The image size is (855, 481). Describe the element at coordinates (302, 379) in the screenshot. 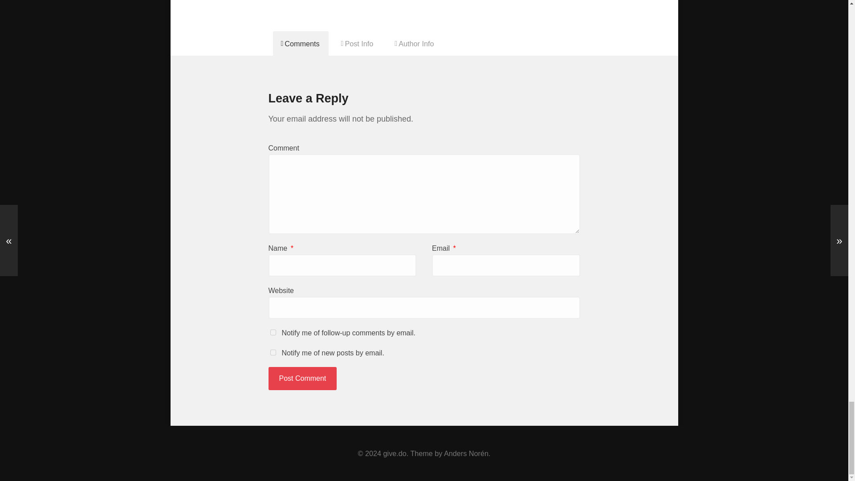

I see `Post Comment` at that location.